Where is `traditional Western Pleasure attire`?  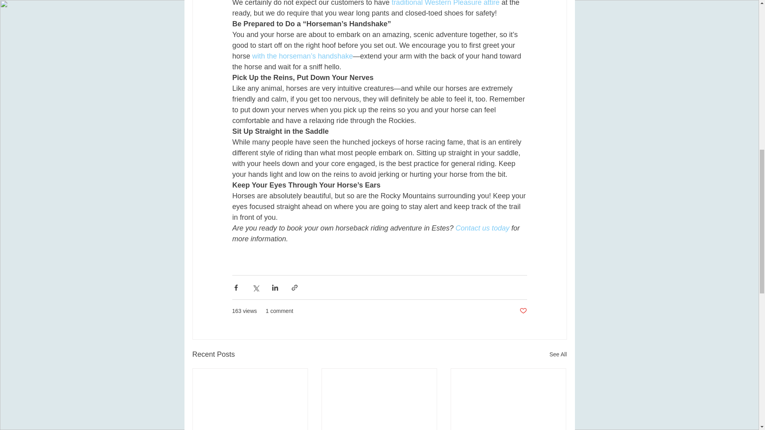 traditional Western Pleasure attire is located at coordinates (445, 3).